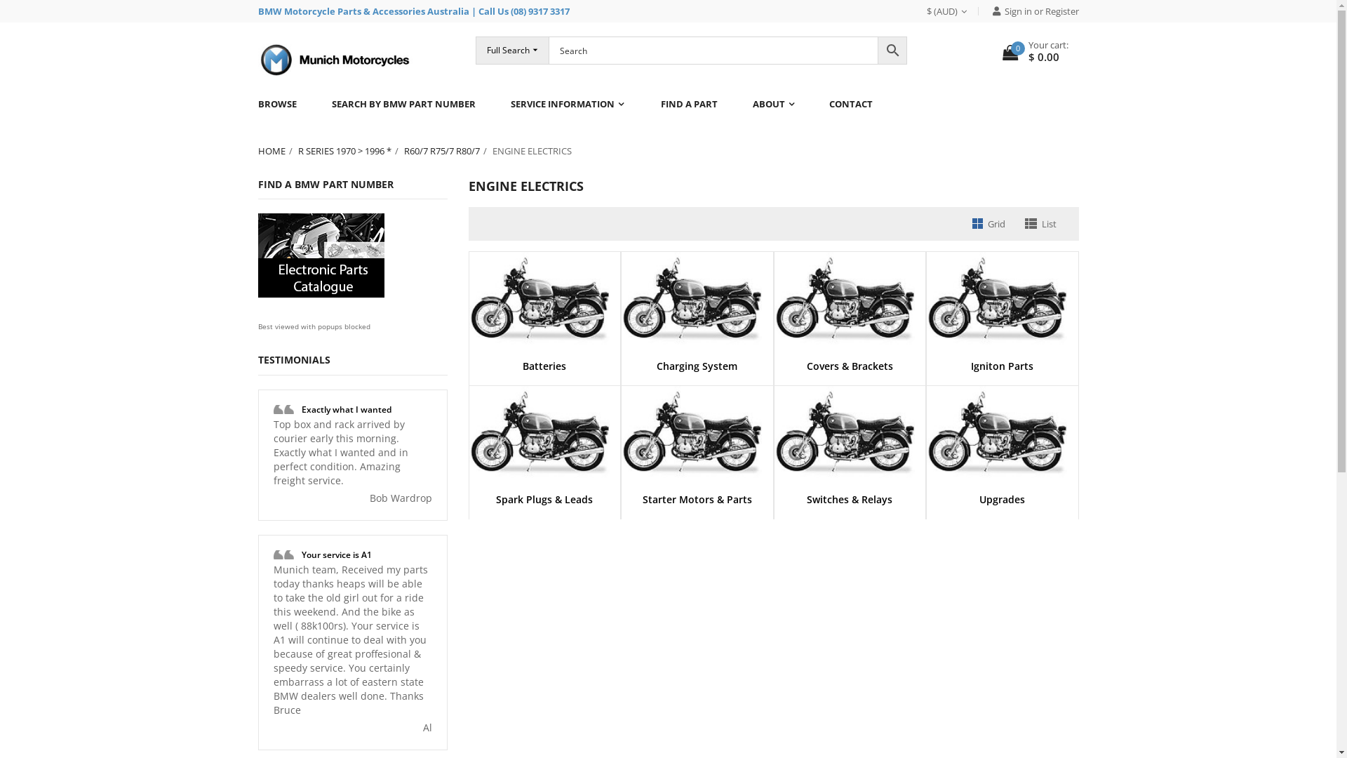  I want to click on BMW Motorcycle Parts & Accessories Australia, so click(363, 11).